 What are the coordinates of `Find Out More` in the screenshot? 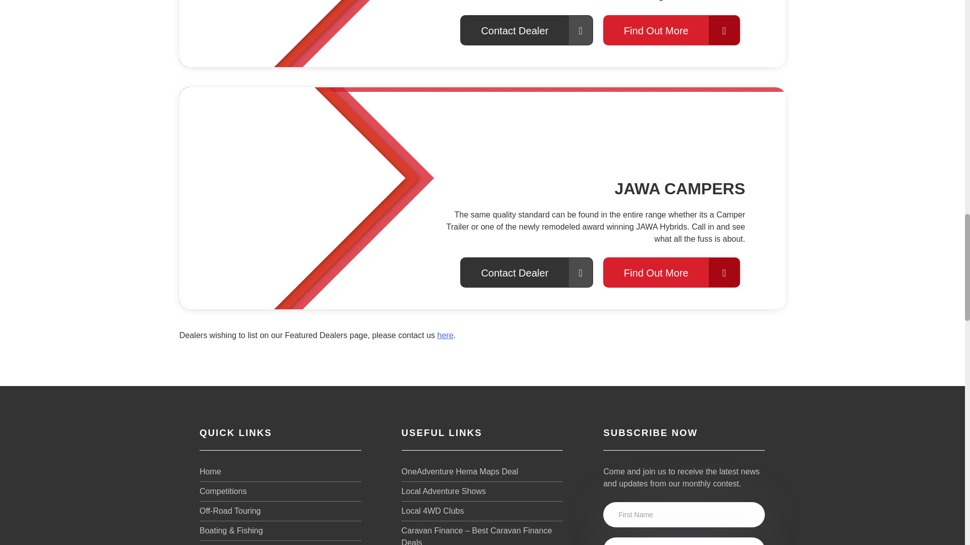 It's located at (671, 272).